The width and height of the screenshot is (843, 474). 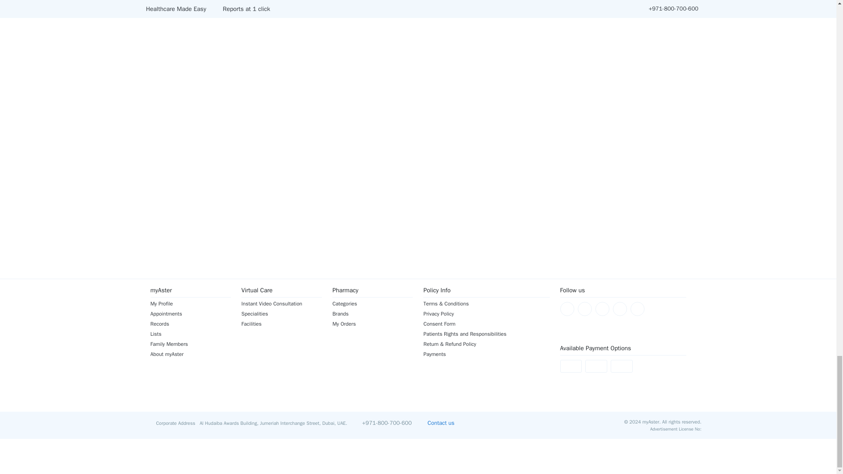 I want to click on Specialities, so click(x=281, y=313).